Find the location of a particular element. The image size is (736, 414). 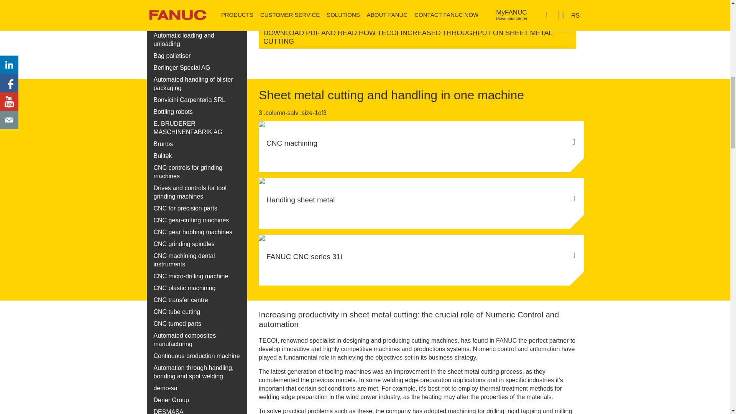

FANUC CNC series 31i is located at coordinates (421, 252).